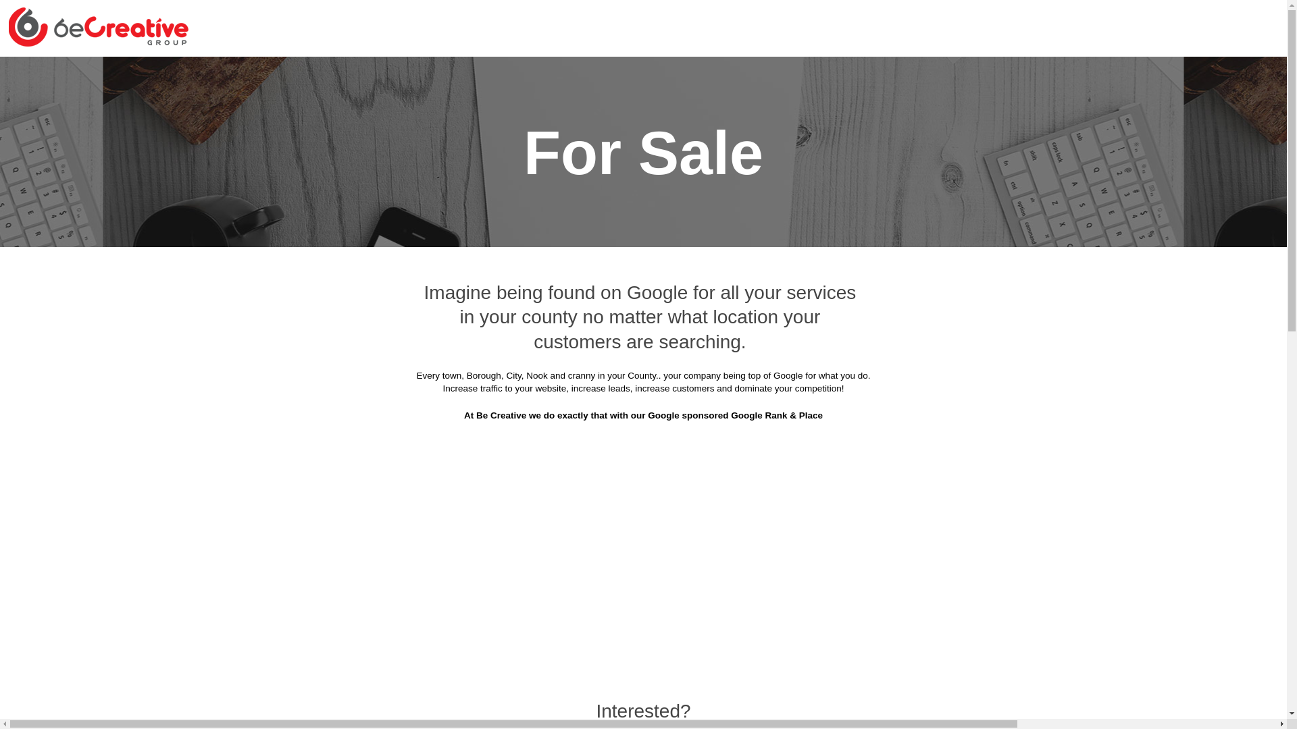  What do you see at coordinates (968, 140) in the screenshot?
I see `Aggregate Suppliers Bude Cornwall` at bounding box center [968, 140].